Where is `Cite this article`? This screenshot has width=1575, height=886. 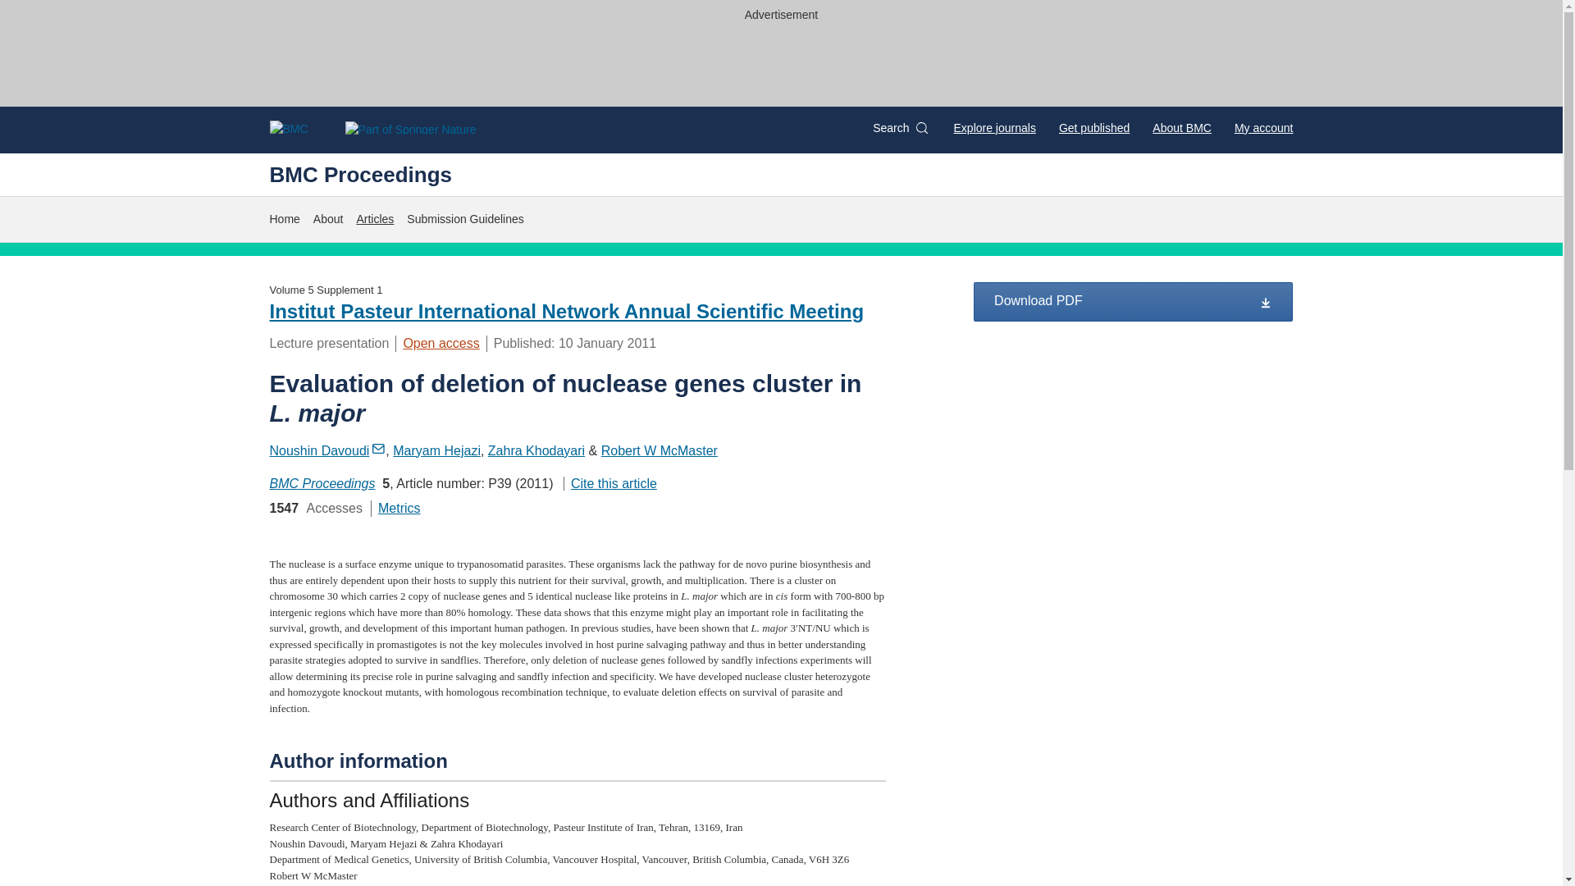
Cite this article is located at coordinates (610, 484).